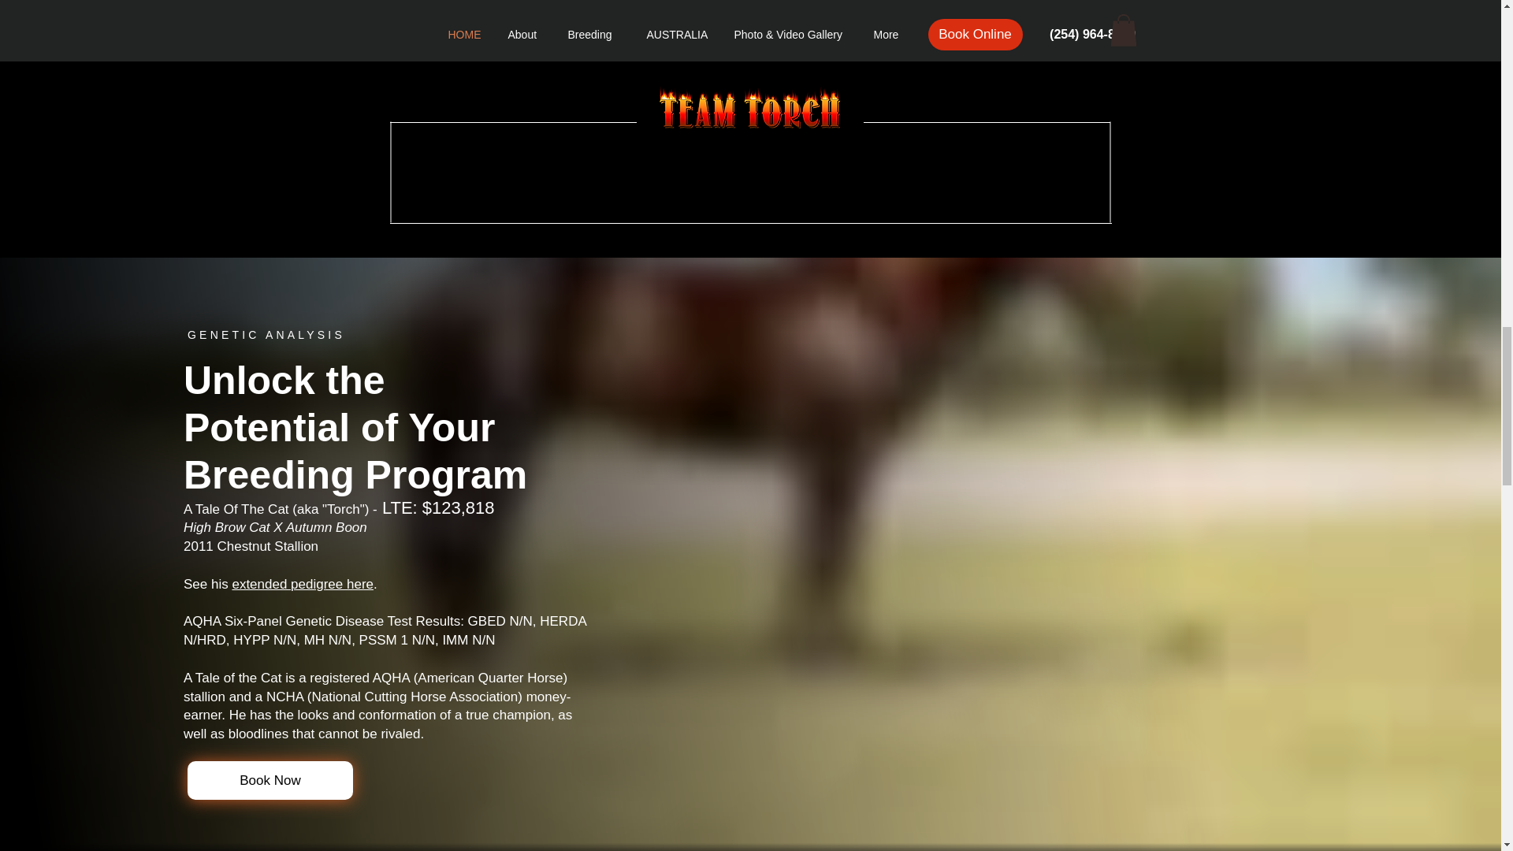 The height and width of the screenshot is (851, 1513). Describe the element at coordinates (303, 584) in the screenshot. I see `extended pedigree here` at that location.